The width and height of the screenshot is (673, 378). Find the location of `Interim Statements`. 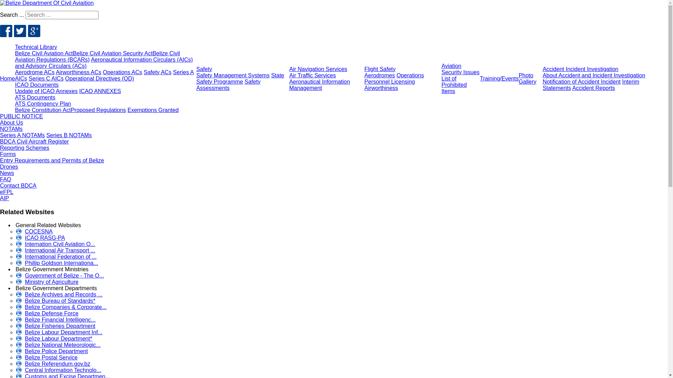

Interim Statements is located at coordinates (591, 85).